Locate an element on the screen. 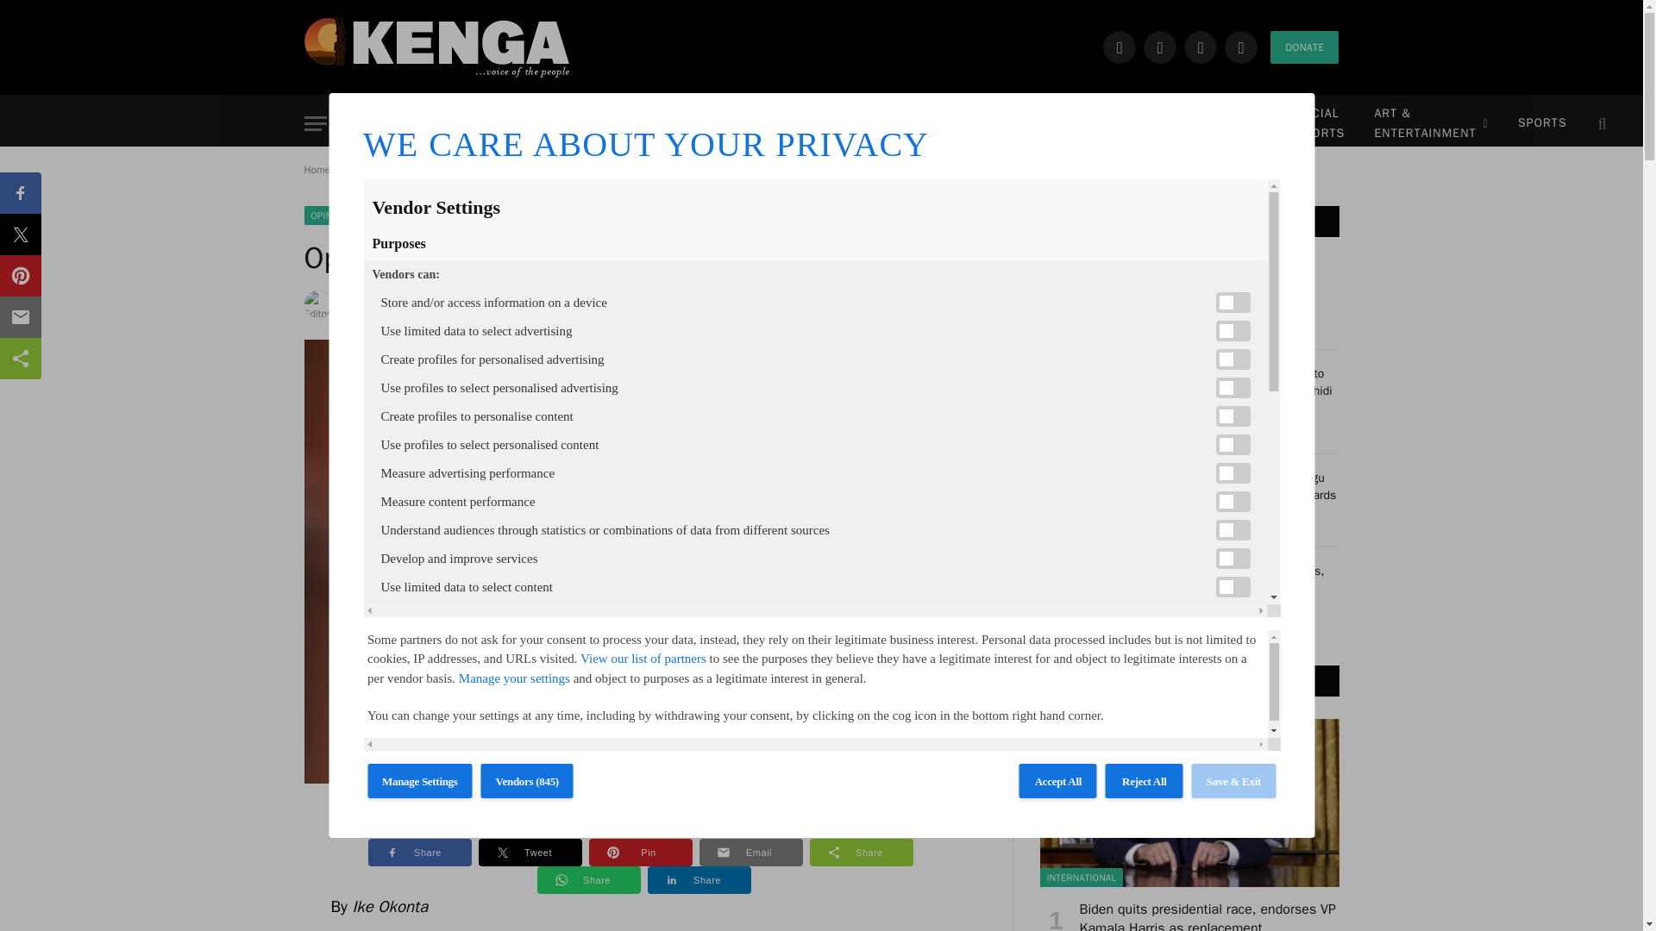  Facebook is located at coordinates (1120, 47).